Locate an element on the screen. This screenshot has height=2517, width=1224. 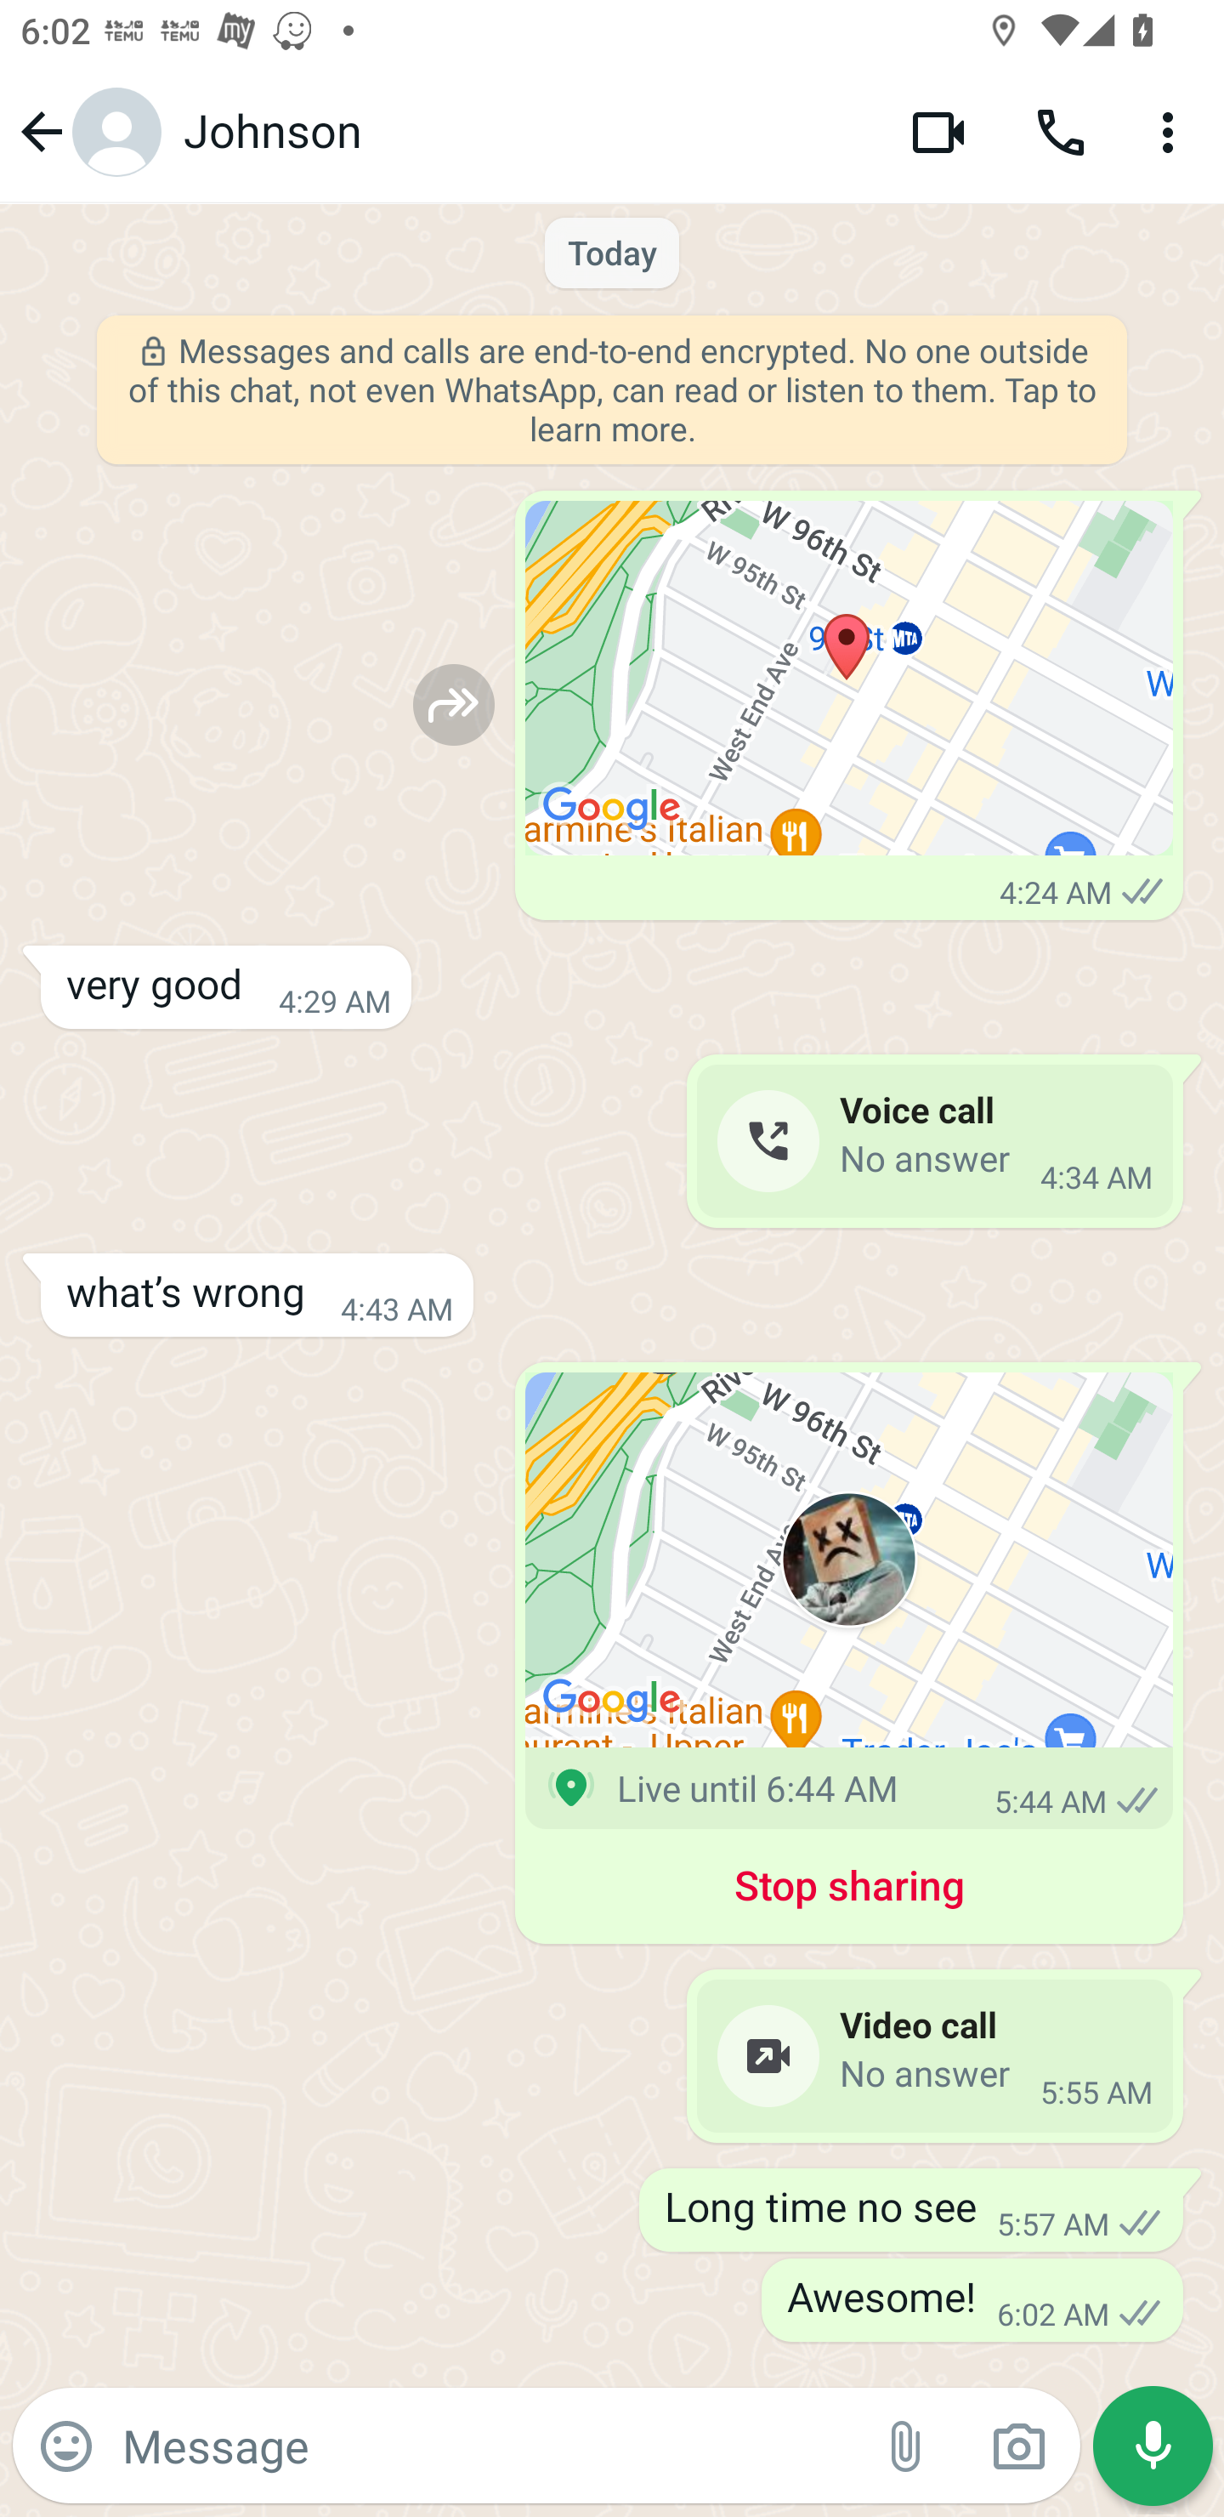
Attach is located at coordinates (906, 2446).